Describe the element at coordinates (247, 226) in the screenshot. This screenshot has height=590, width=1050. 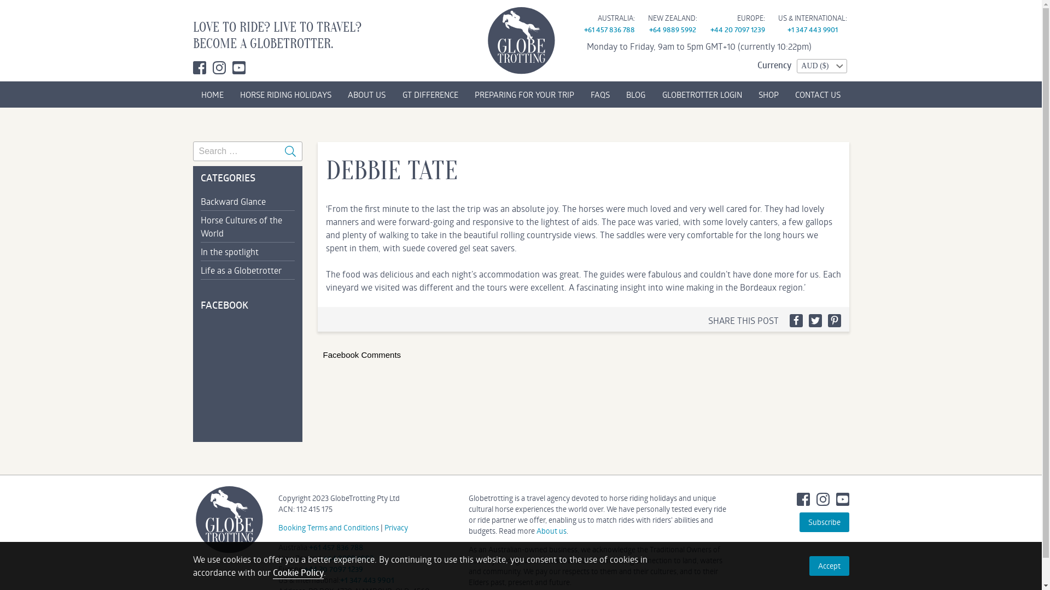
I see `Horse Cultures of the World` at that location.